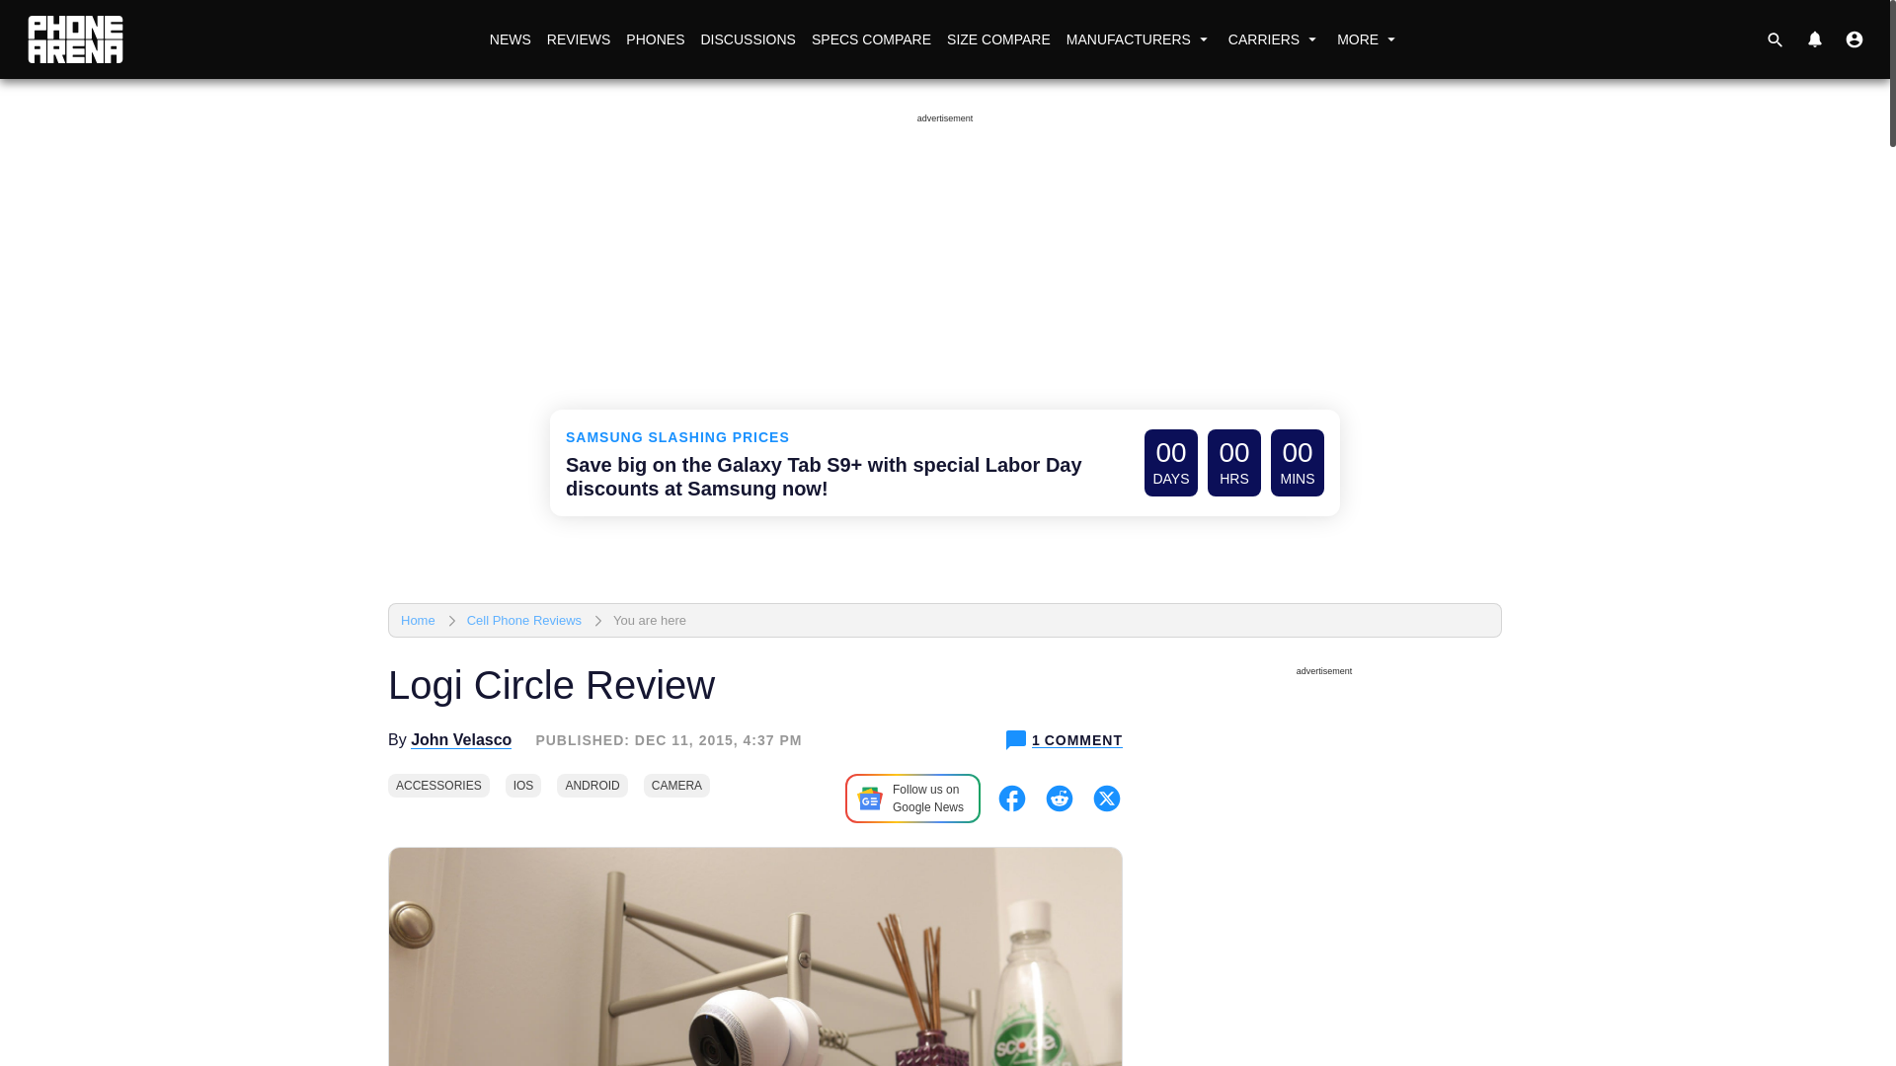  What do you see at coordinates (871, 39) in the screenshot?
I see `SPECS COMPARE` at bounding box center [871, 39].